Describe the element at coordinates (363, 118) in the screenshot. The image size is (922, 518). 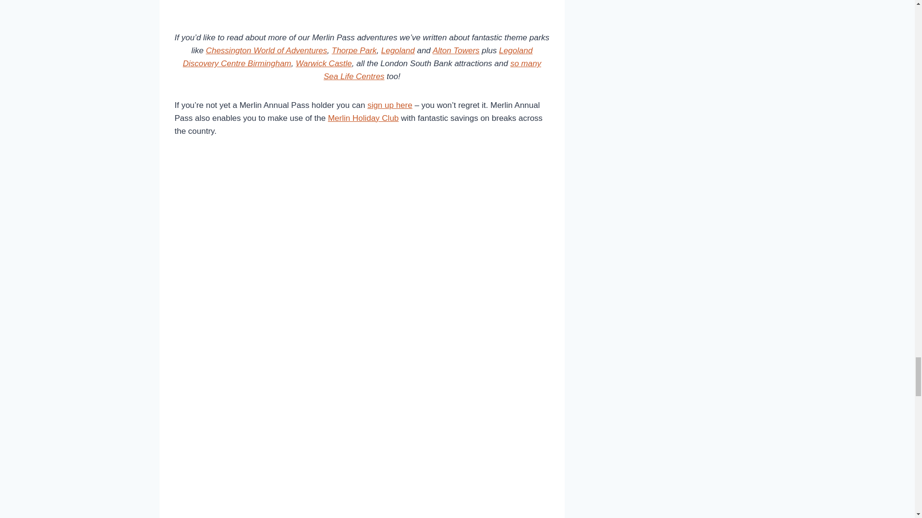
I see `Merlin Holiday Club` at that location.